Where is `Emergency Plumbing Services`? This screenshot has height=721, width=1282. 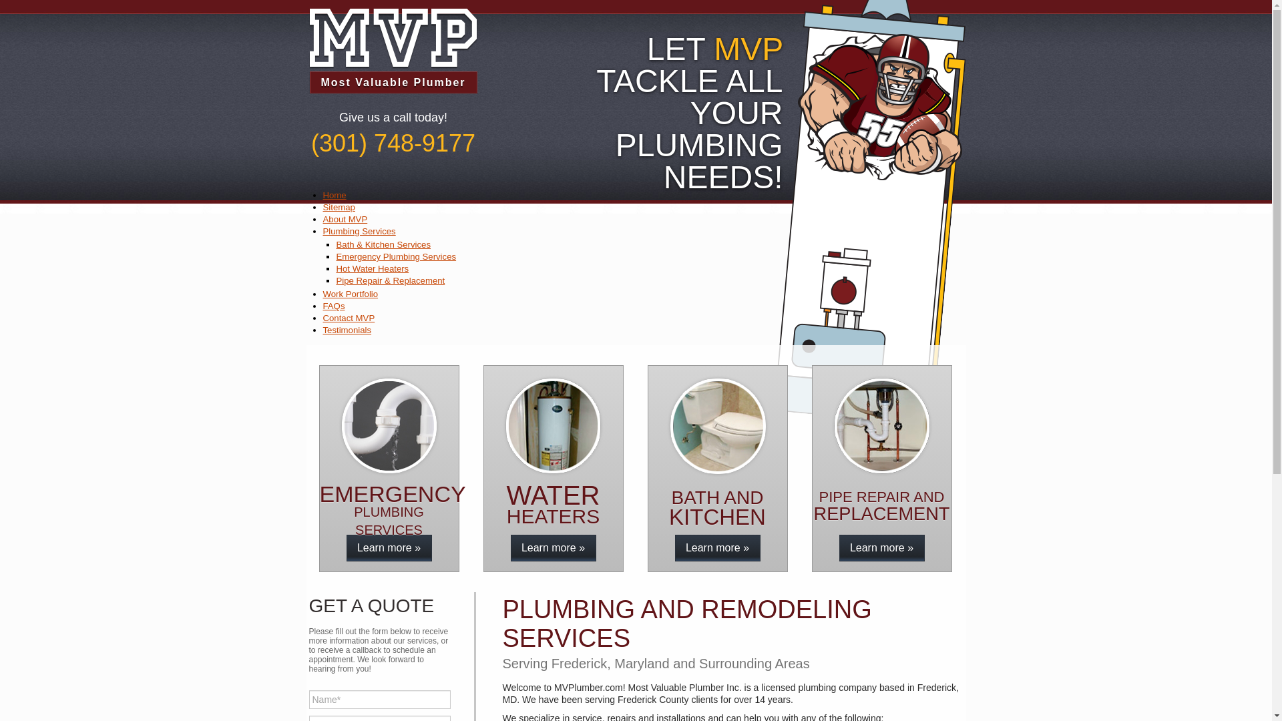 Emergency Plumbing Services is located at coordinates (396, 256).